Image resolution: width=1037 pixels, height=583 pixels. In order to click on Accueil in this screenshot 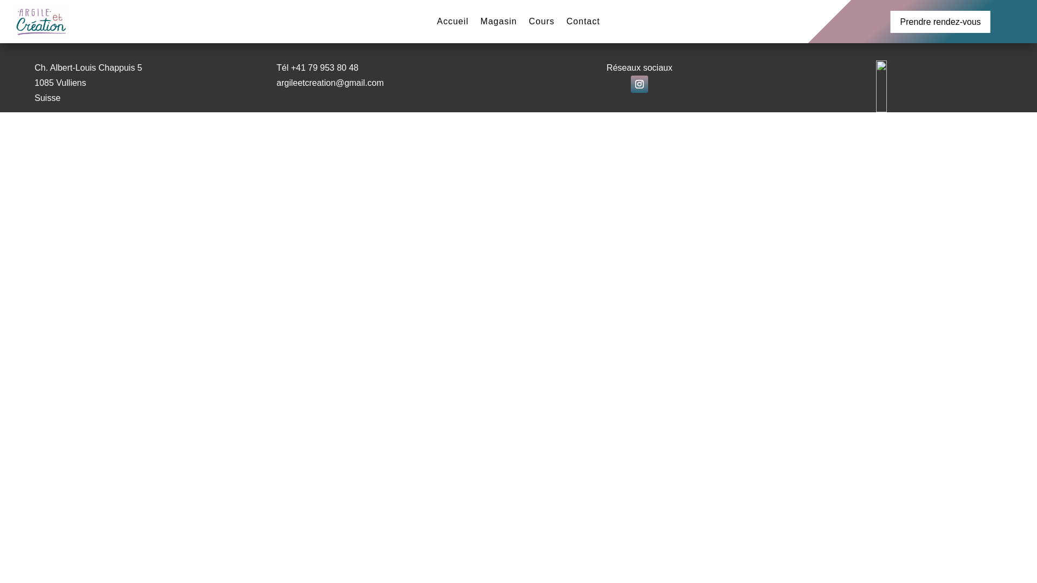, I will do `click(453, 24)`.